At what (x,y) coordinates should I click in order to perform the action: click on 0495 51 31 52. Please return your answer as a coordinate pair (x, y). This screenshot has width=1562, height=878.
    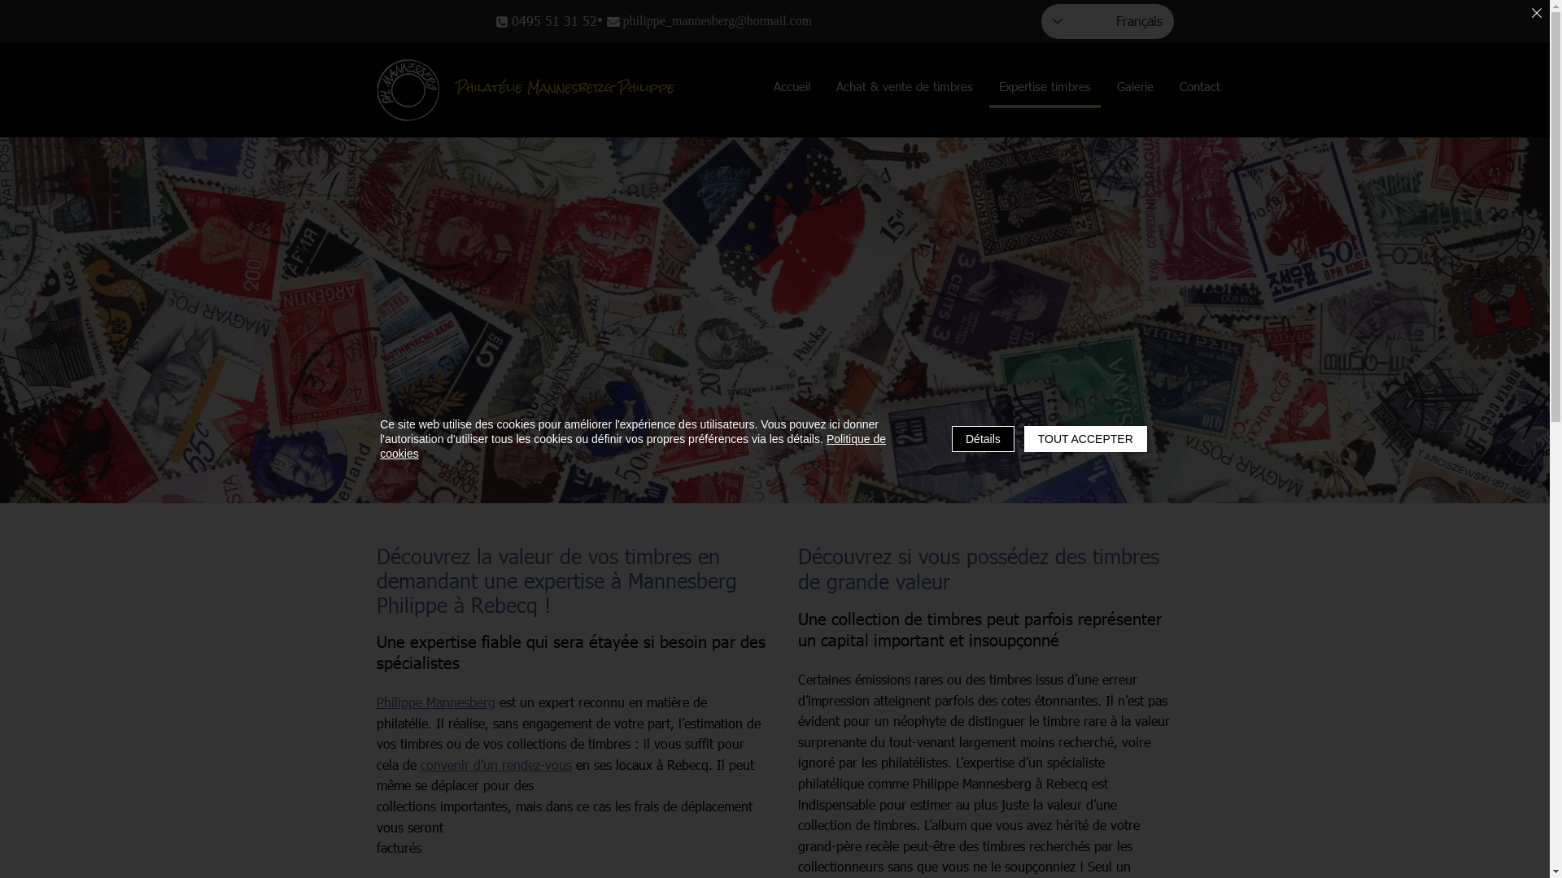
    Looking at the image, I should click on (547, 21).